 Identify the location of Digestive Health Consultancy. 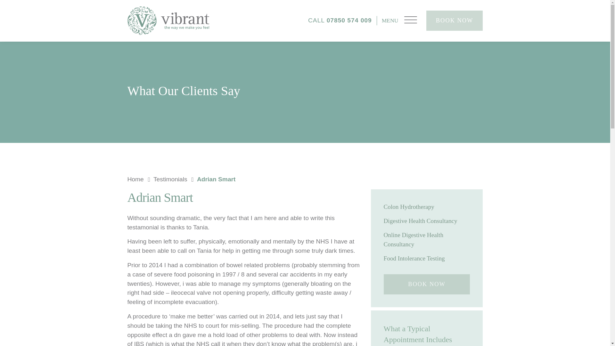
(427, 221).